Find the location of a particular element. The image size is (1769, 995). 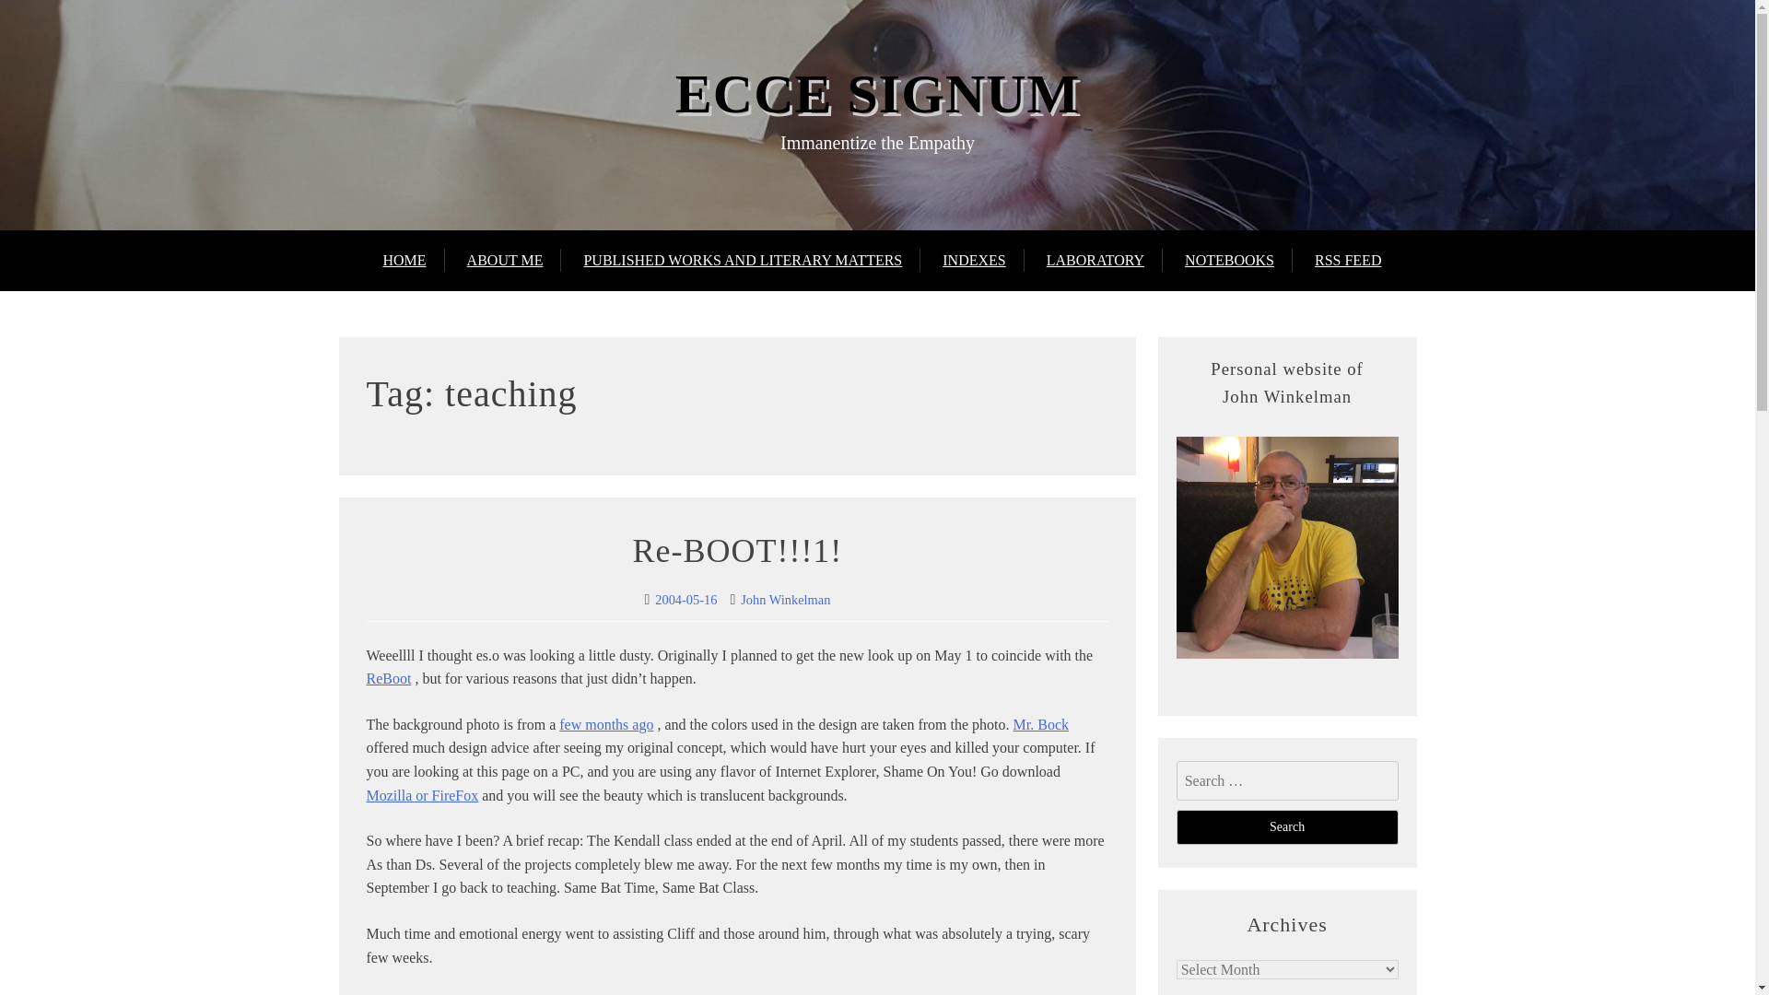

ABOUT ME is located at coordinates (505, 260).